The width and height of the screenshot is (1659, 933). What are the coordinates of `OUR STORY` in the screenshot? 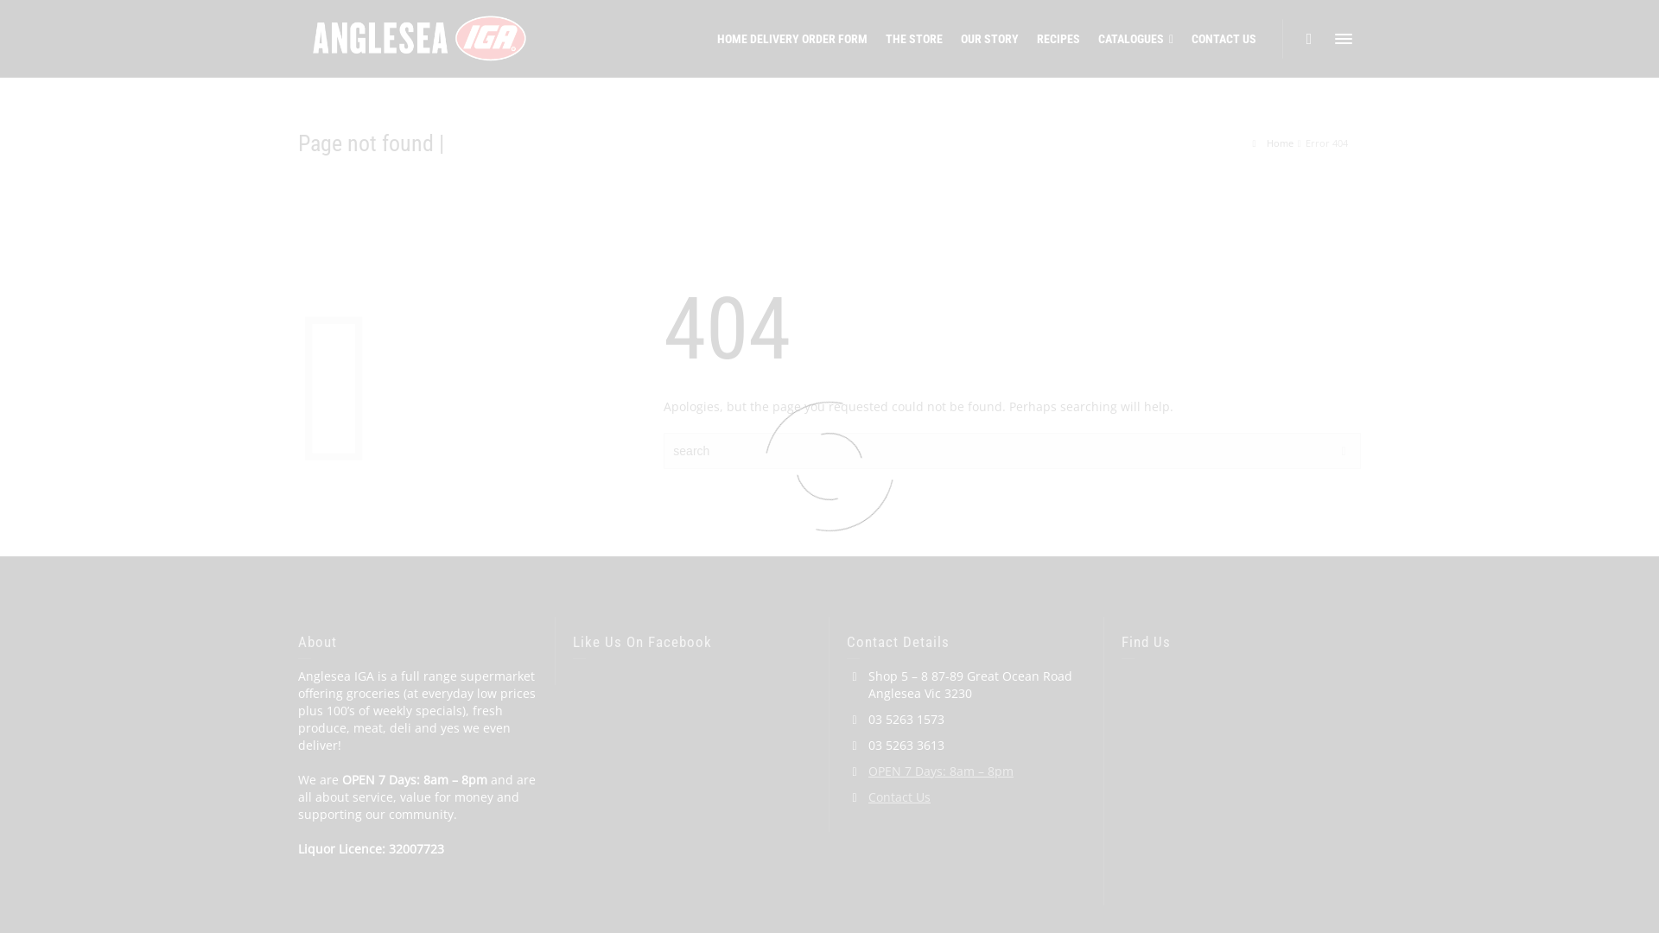 It's located at (990, 39).